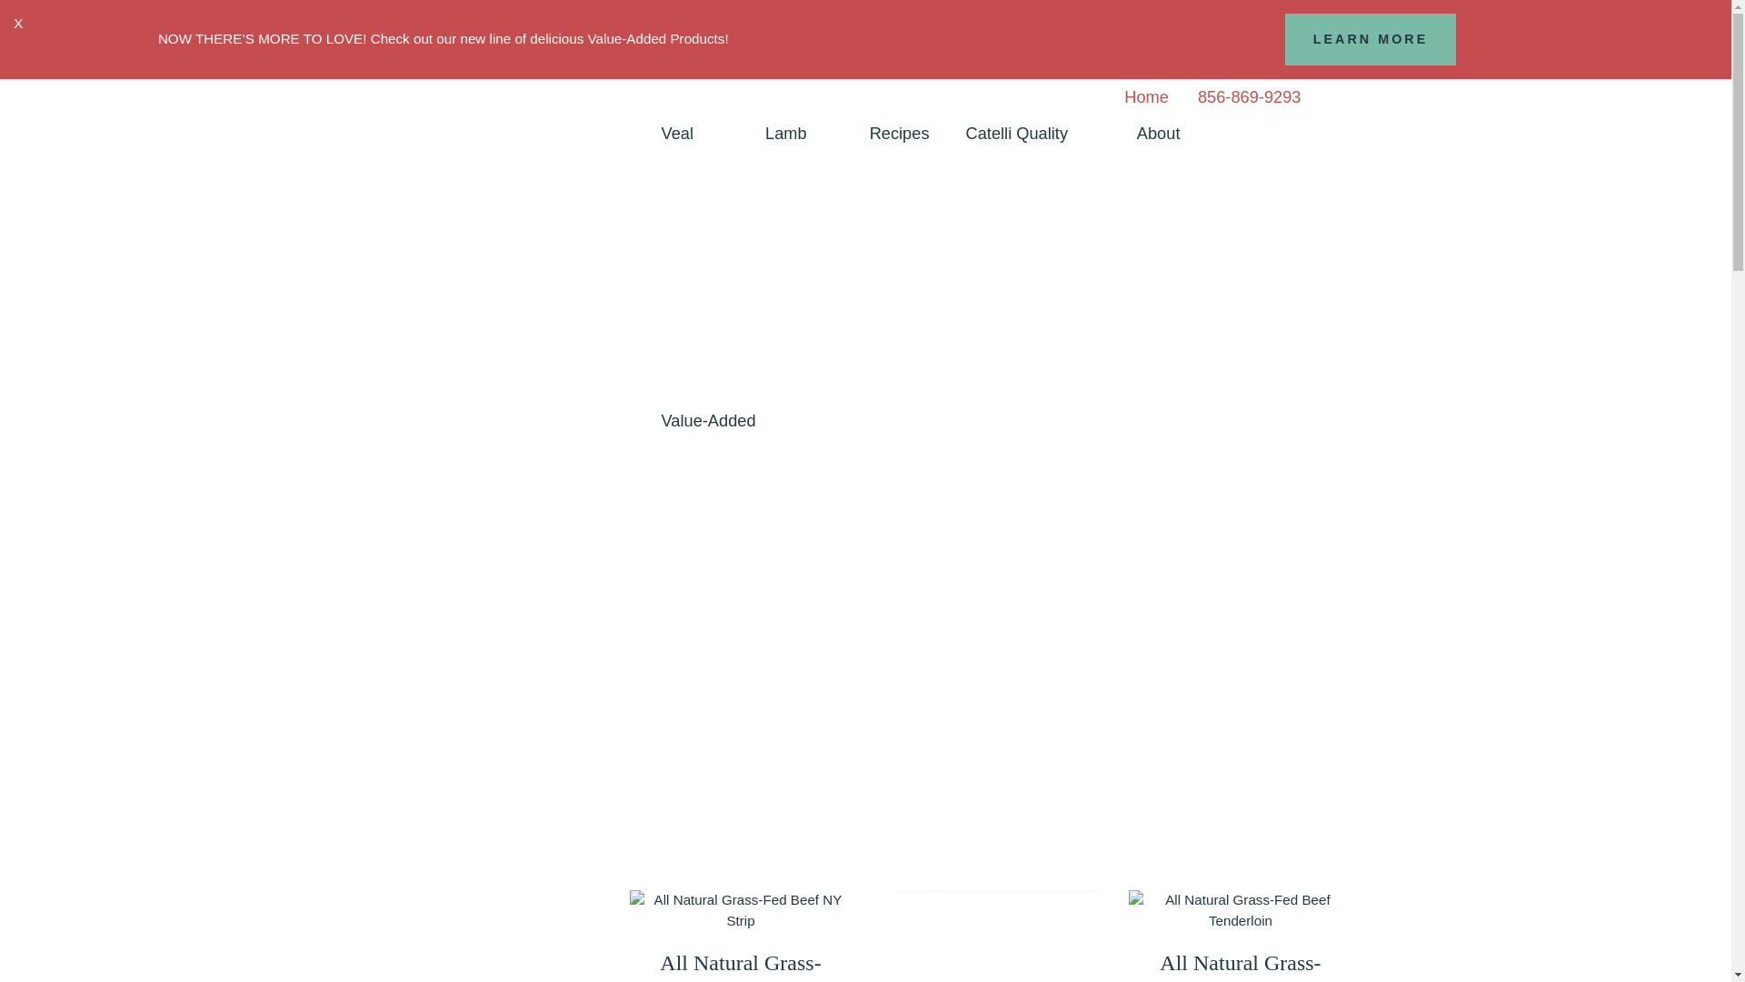 This screenshot has width=1745, height=982. What do you see at coordinates (1032, 133) in the screenshot?
I see `Catelli Quality` at bounding box center [1032, 133].